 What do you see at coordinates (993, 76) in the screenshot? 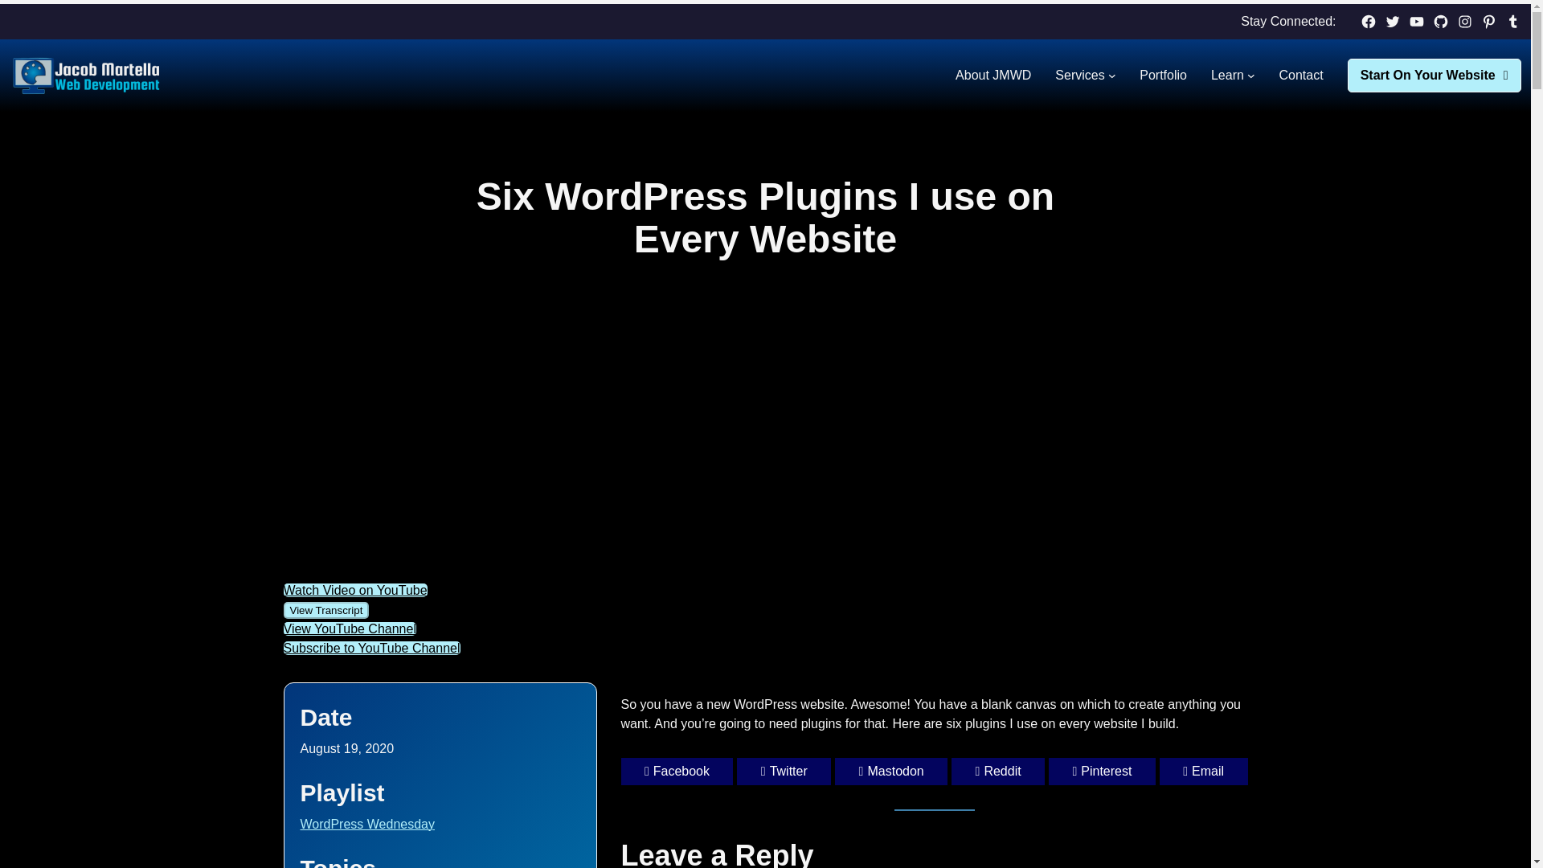
I see `About JMWD` at bounding box center [993, 76].